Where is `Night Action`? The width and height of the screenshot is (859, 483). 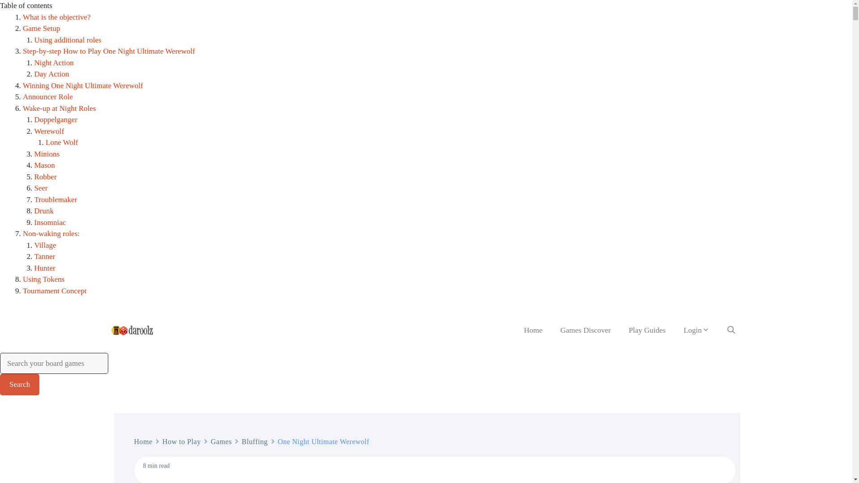 Night Action is located at coordinates (54, 62).